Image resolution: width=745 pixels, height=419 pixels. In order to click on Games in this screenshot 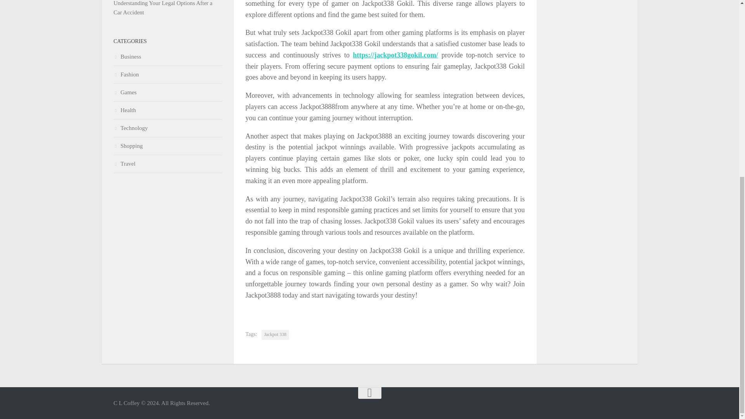, I will do `click(168, 93)`.